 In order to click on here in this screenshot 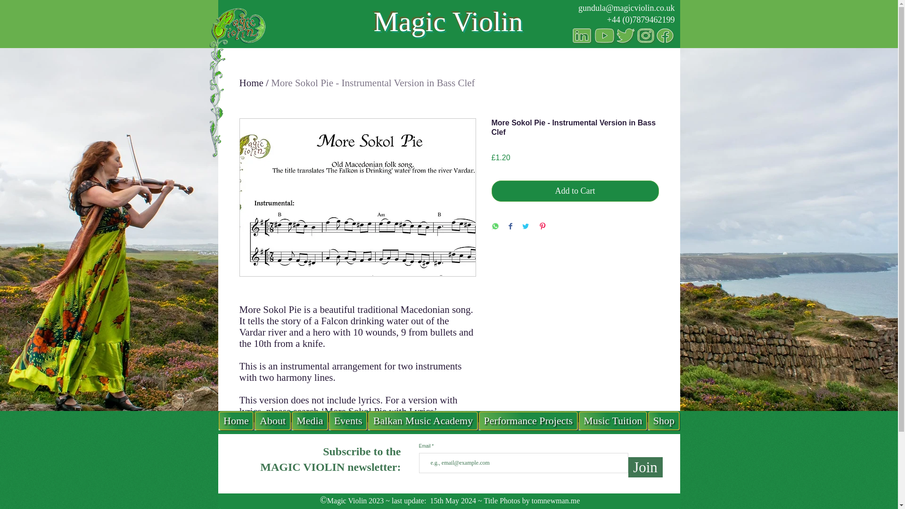, I will do `click(441, 468)`.